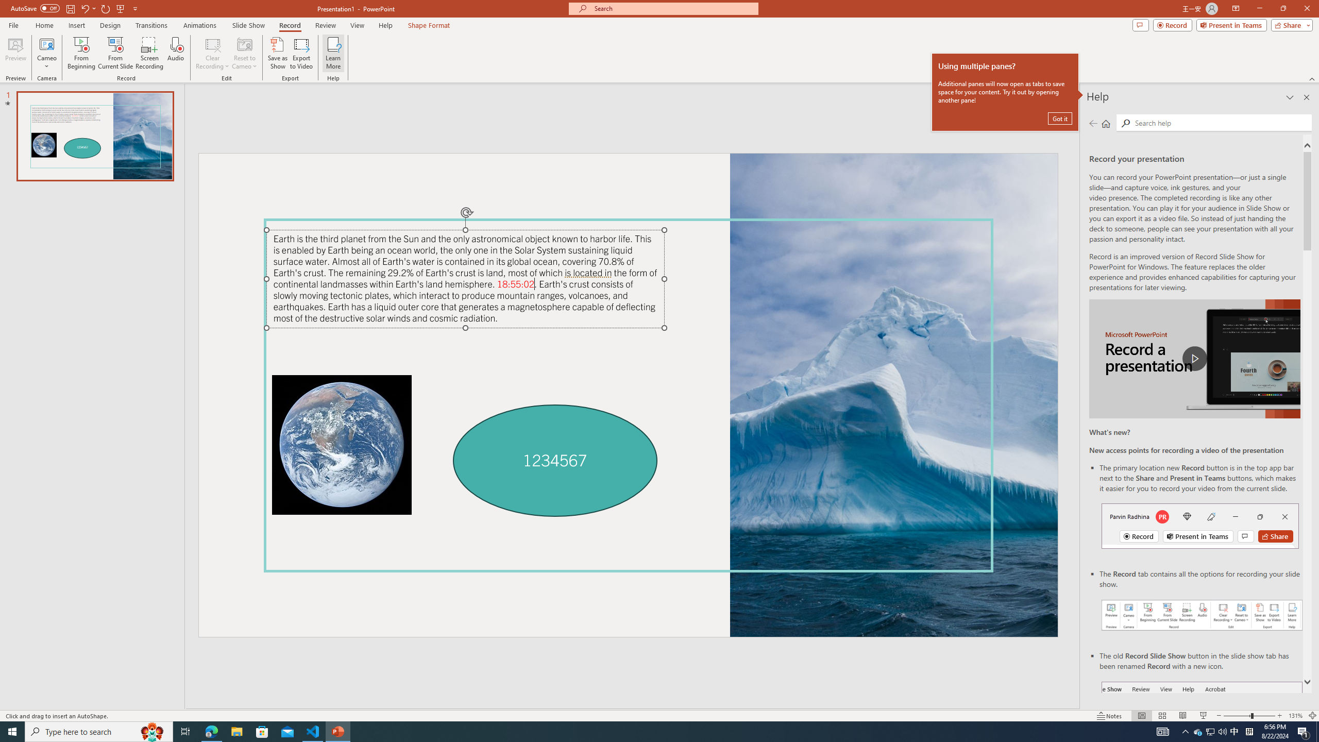 The height and width of the screenshot is (742, 1319). Describe the element at coordinates (1194, 359) in the screenshot. I see `play Record a Presentation` at that location.